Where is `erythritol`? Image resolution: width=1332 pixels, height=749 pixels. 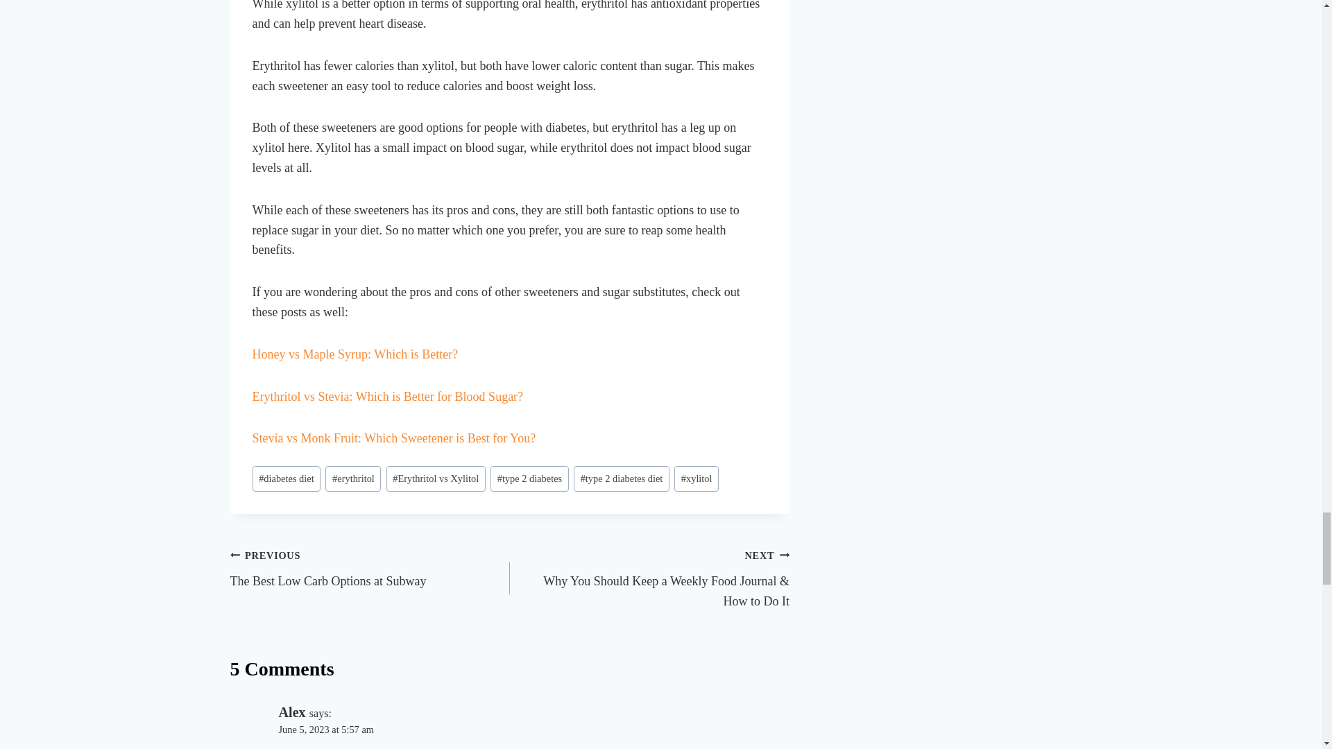 erythritol is located at coordinates (352, 479).